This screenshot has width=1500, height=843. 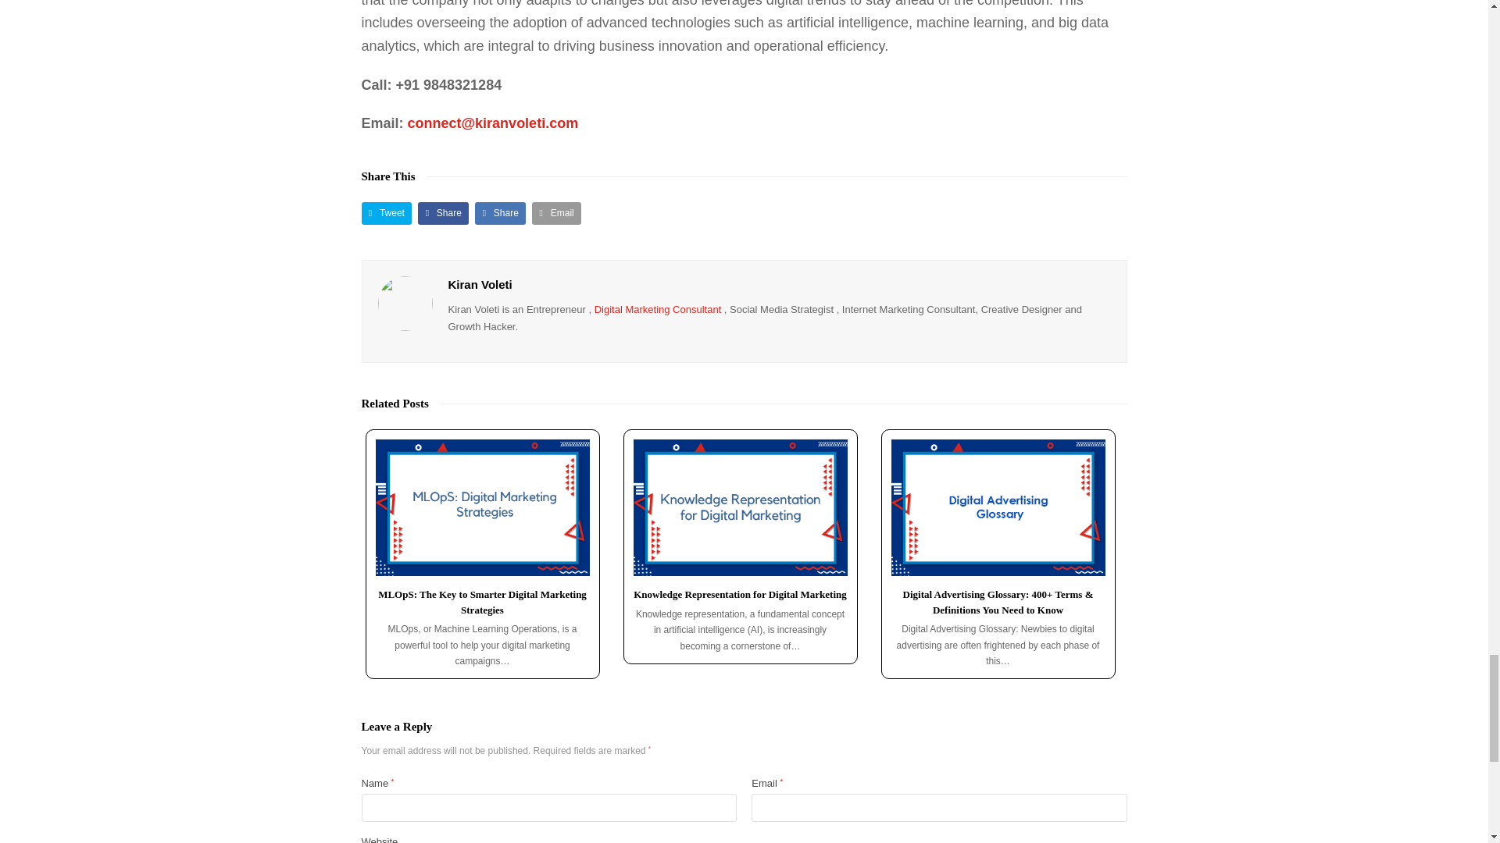 I want to click on MLOpS: The Key to Smarter Digital Marketing Strategies, so click(x=481, y=602).